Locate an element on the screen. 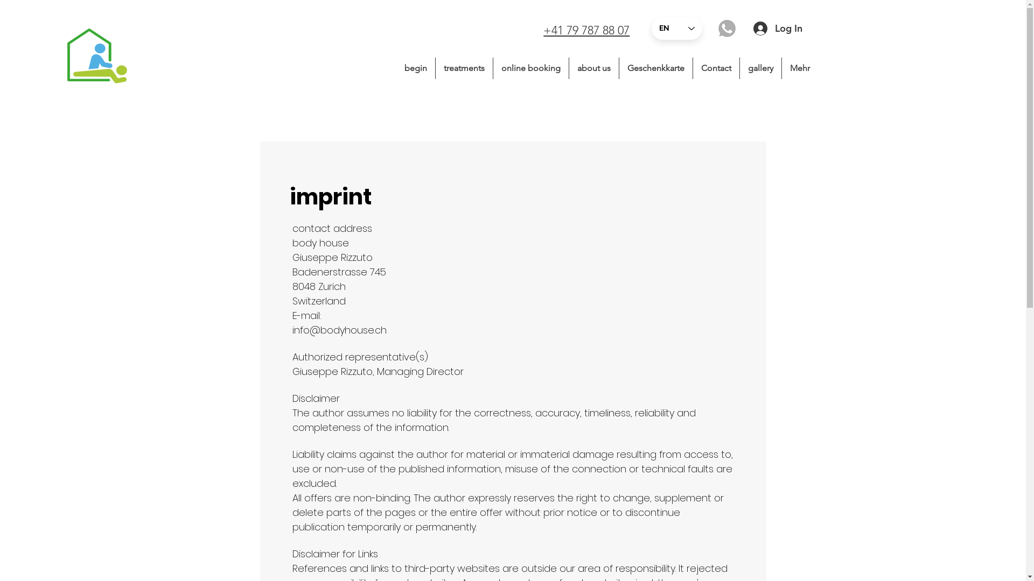  gallery is located at coordinates (760, 68).